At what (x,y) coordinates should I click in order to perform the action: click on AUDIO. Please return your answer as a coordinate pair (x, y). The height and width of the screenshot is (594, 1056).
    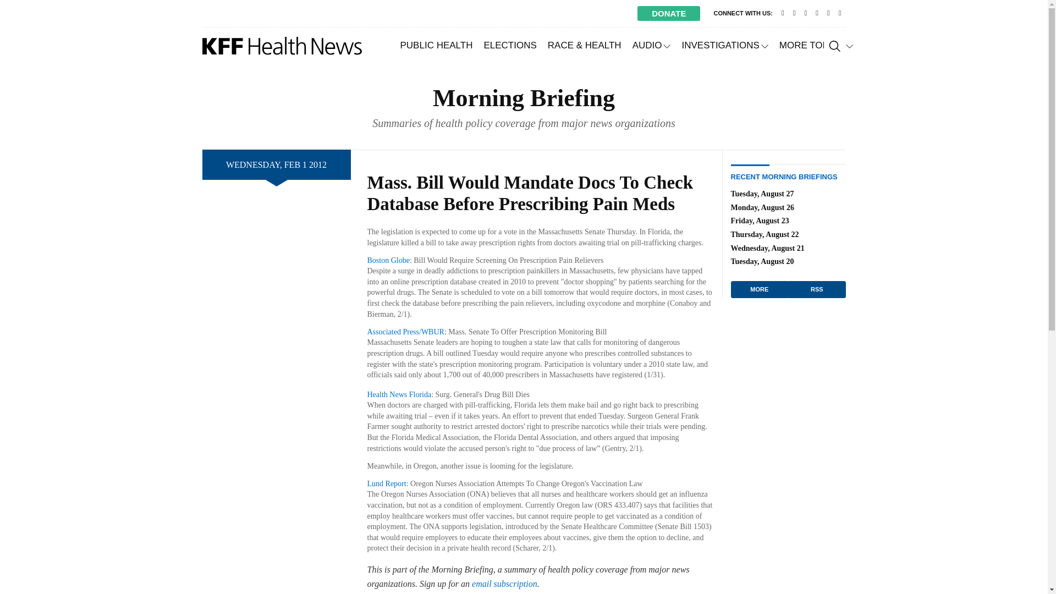
    Looking at the image, I should click on (652, 45).